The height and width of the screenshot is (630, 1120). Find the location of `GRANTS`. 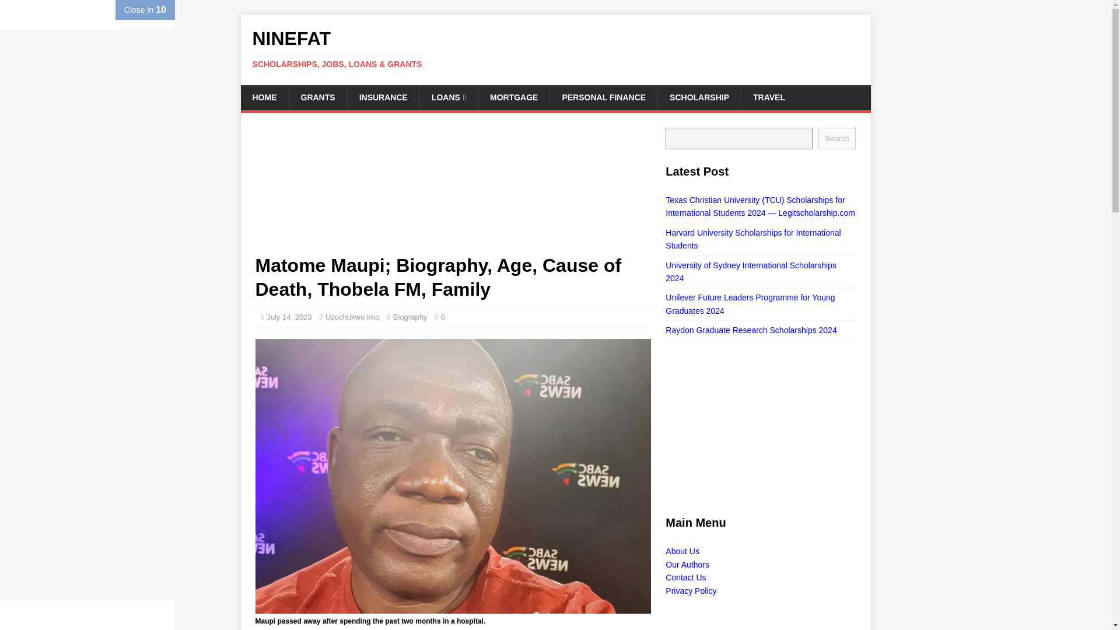

GRANTS is located at coordinates (317, 97).